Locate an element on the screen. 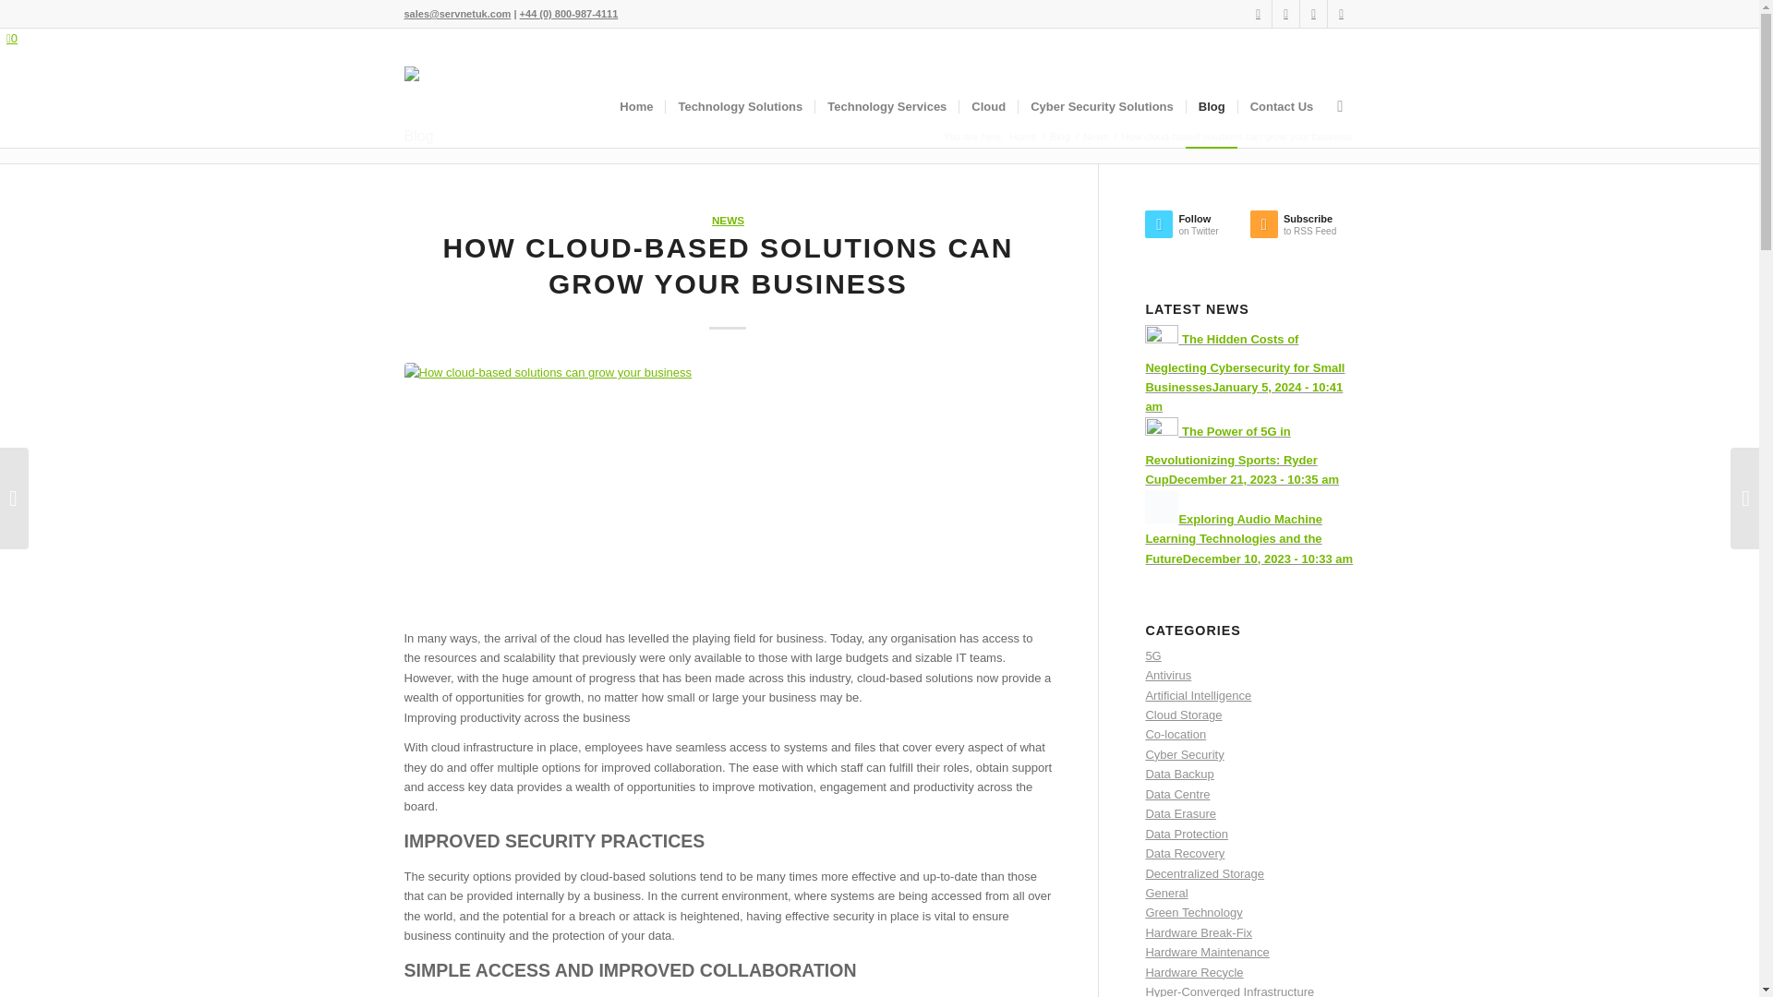 This screenshot has height=997, width=1773. Cyber Security Solutions is located at coordinates (1102, 107).